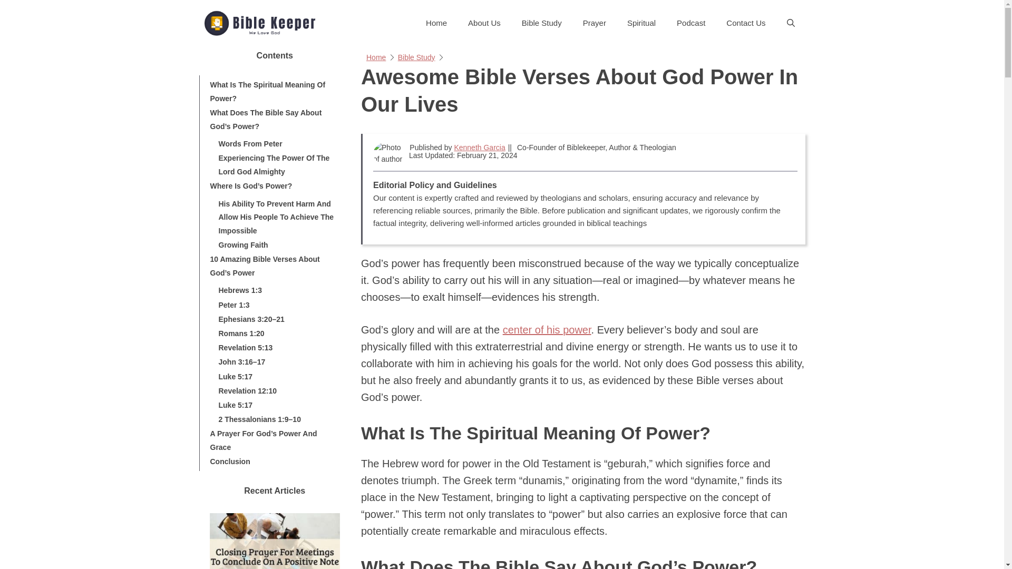  I want to click on center of his power, so click(547, 330).